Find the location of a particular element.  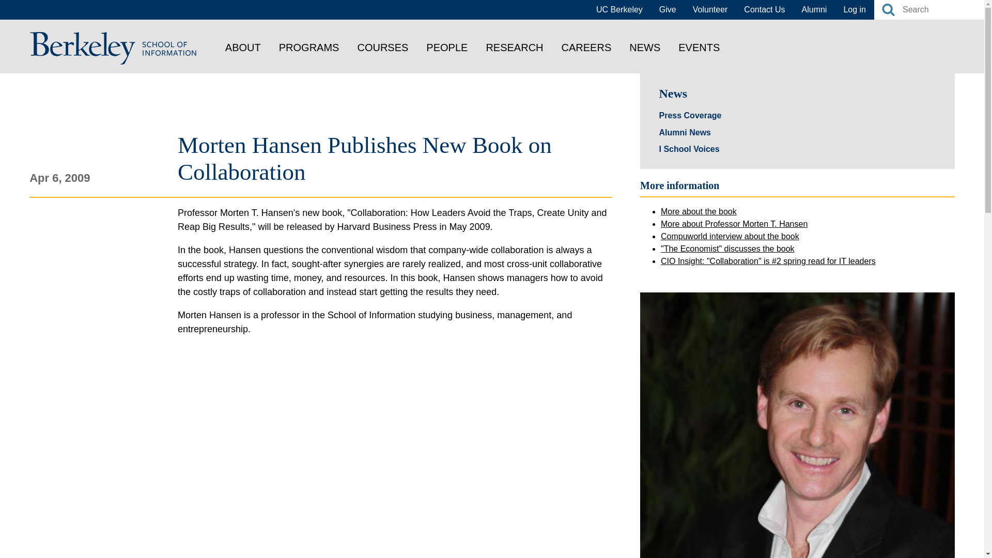

ABOUT is located at coordinates (243, 47).